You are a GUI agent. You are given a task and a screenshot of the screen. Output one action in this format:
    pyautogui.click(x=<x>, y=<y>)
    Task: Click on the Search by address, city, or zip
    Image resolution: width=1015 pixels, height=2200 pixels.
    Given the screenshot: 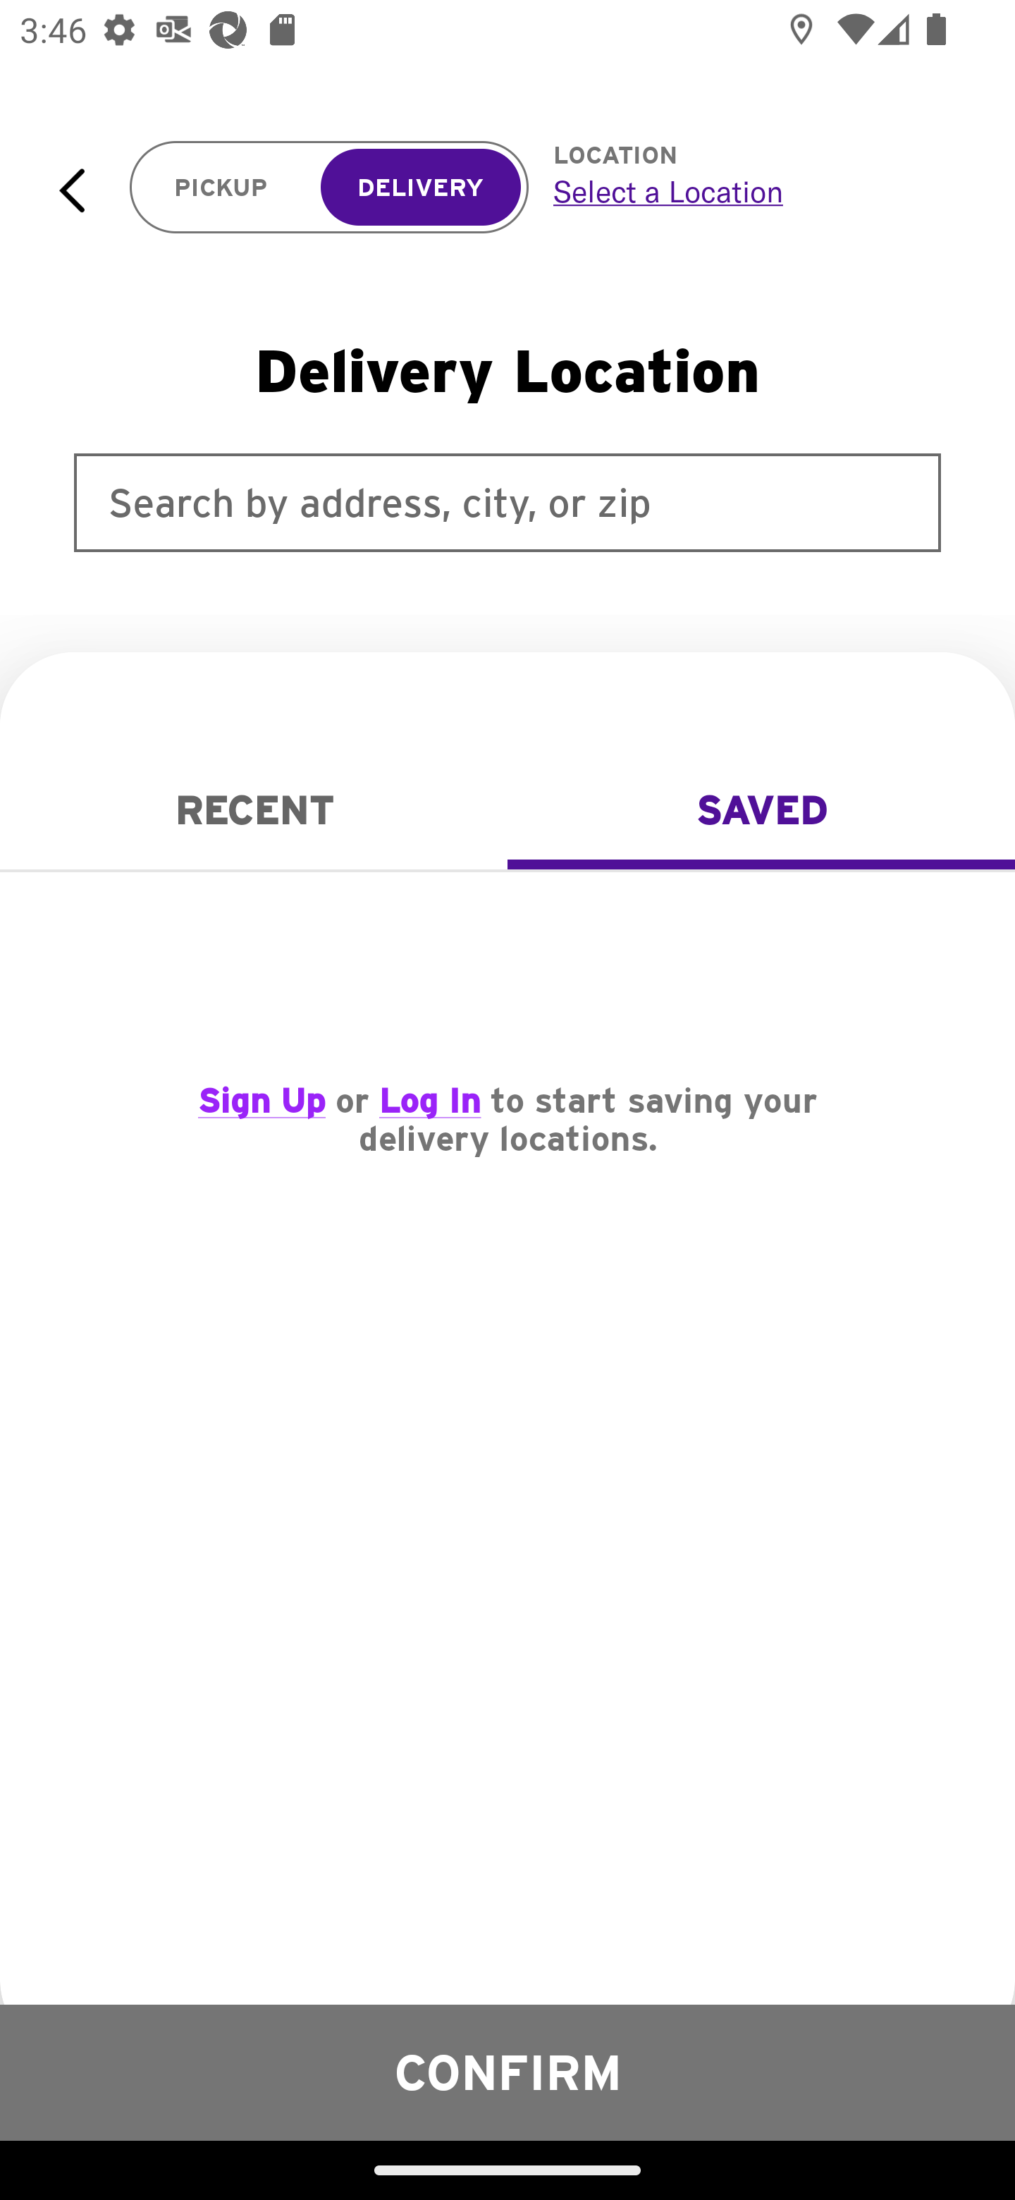 What is the action you would take?
    pyautogui.click(x=508, y=502)
    